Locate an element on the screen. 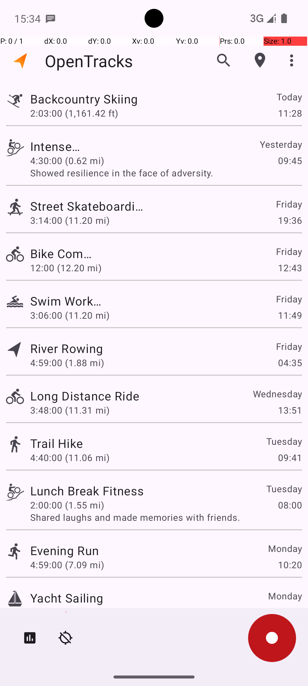  11:49 is located at coordinates (290, 315).